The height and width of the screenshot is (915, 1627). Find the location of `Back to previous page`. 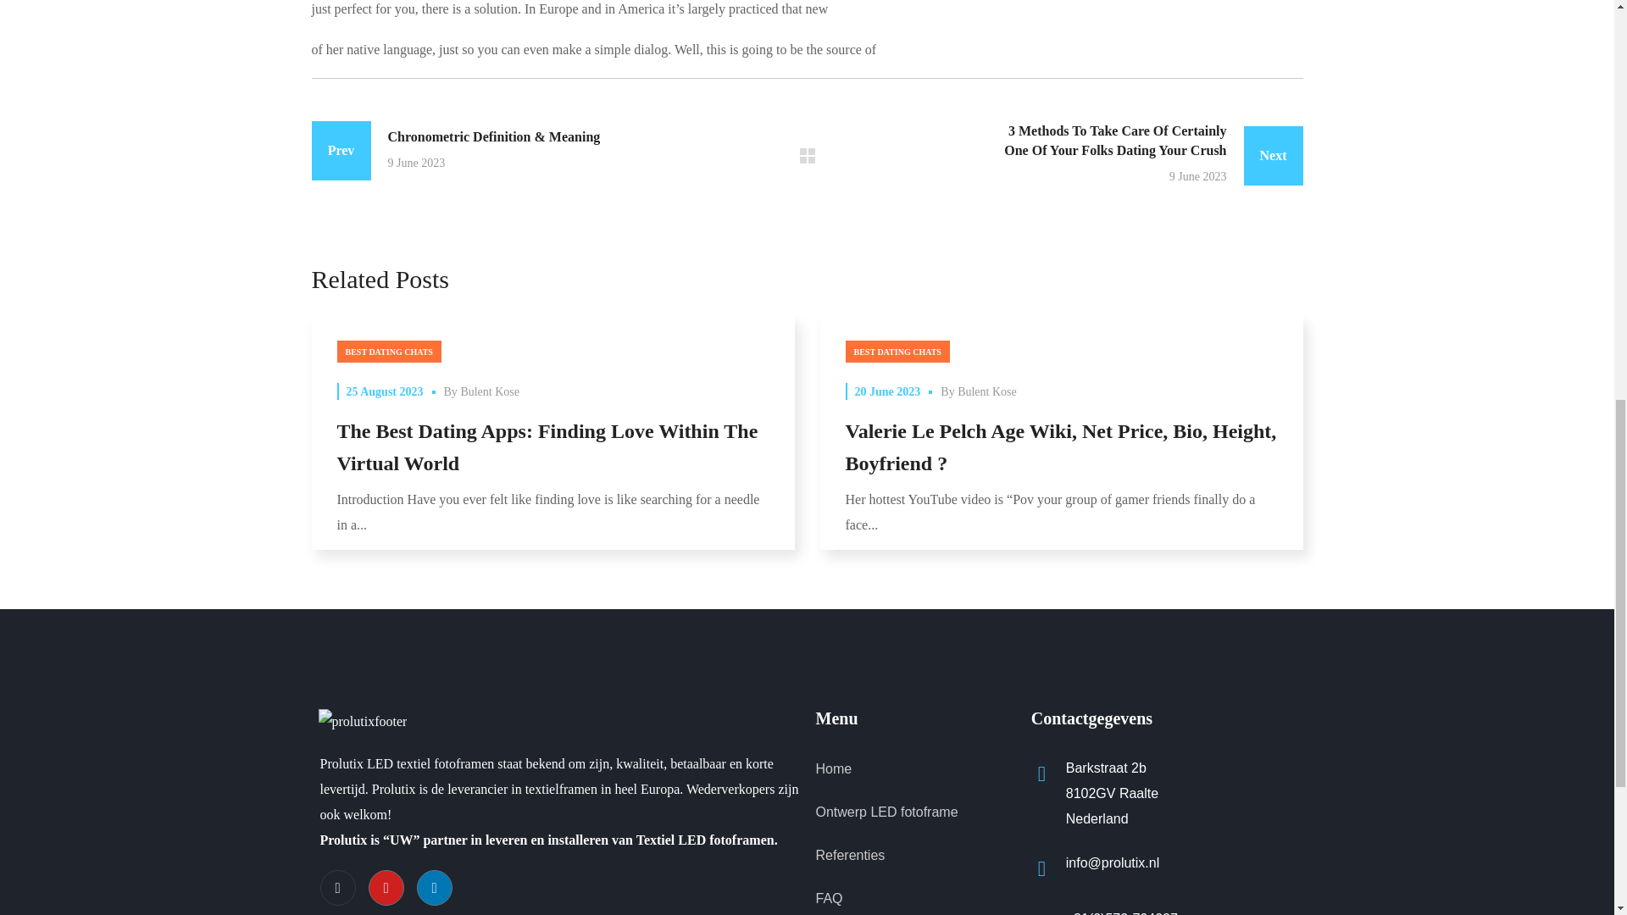

Back to previous page is located at coordinates (807, 156).